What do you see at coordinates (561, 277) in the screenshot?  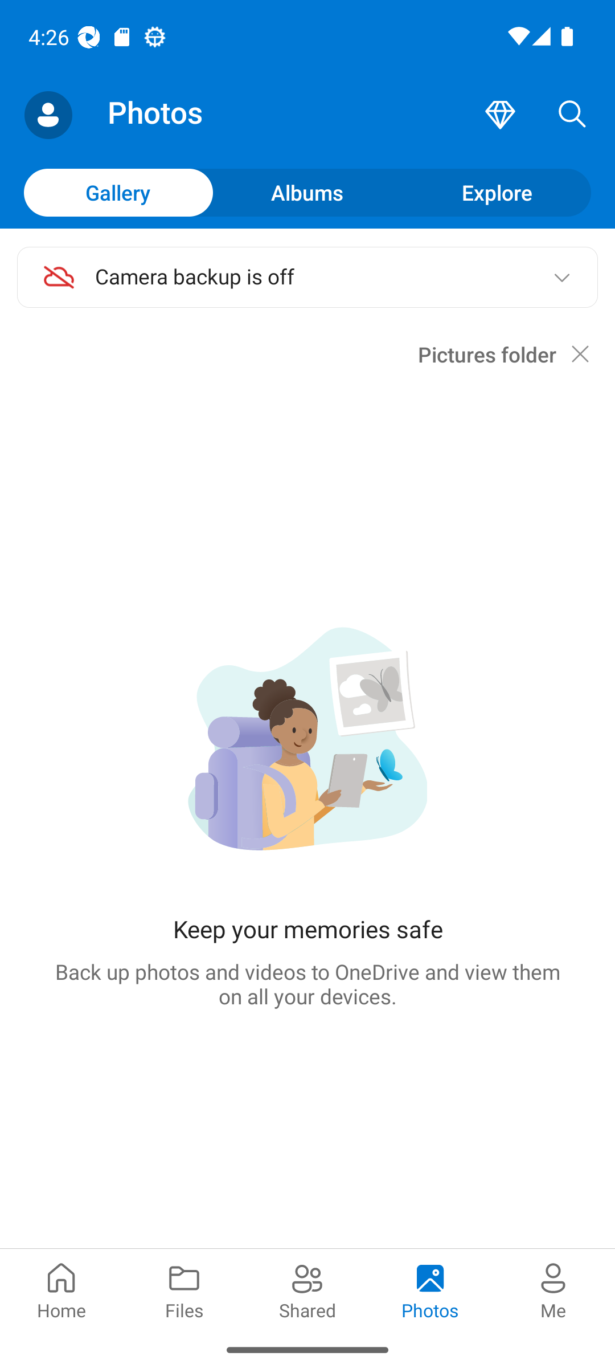 I see `Expand camera status banner` at bounding box center [561, 277].